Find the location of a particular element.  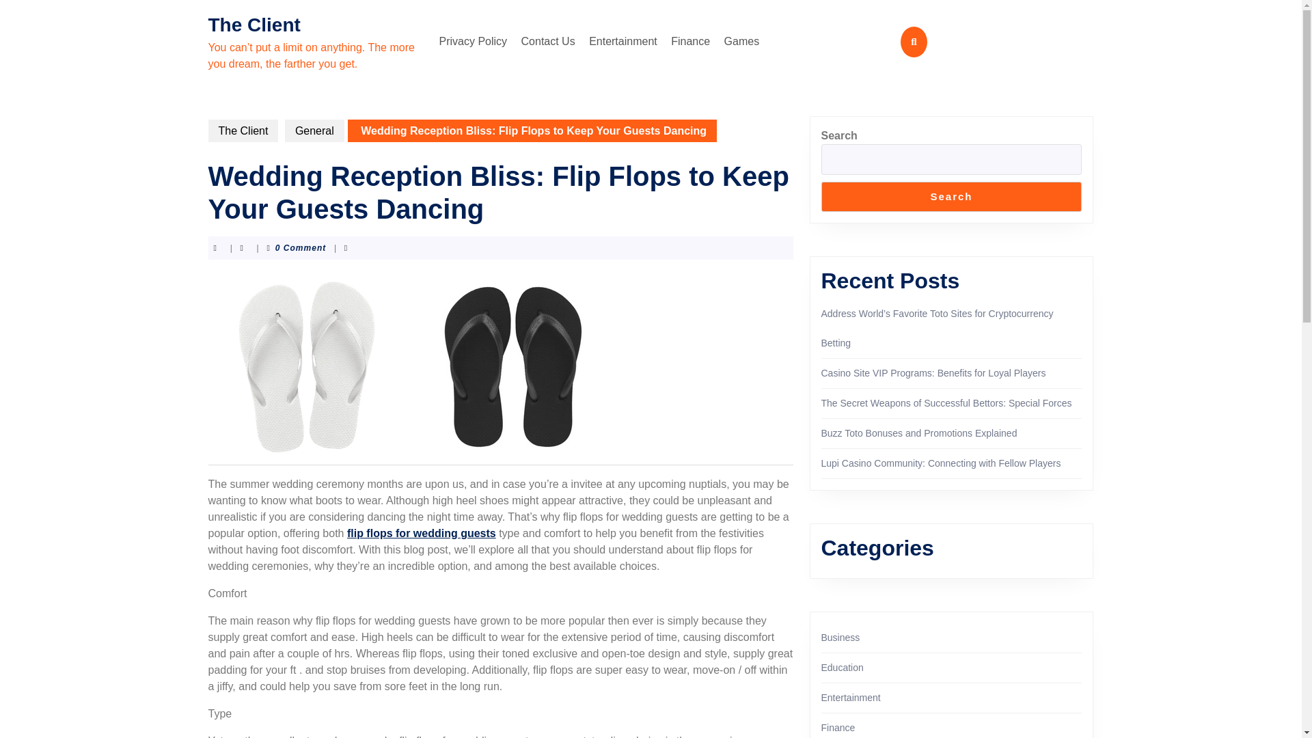

Lupi Casino Community: Connecting with Fellow Players is located at coordinates (941, 463).